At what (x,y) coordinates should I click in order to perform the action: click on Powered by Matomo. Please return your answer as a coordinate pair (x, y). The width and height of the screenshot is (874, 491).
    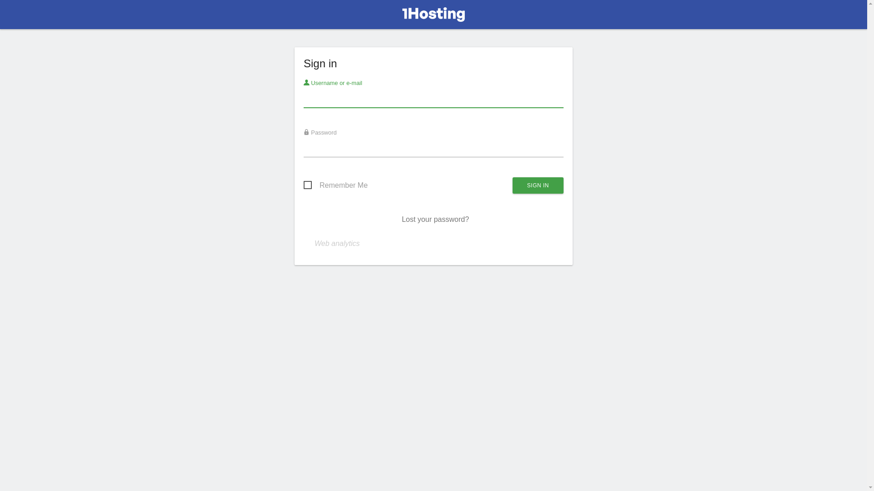
    Looking at the image, I should click on (434, 17).